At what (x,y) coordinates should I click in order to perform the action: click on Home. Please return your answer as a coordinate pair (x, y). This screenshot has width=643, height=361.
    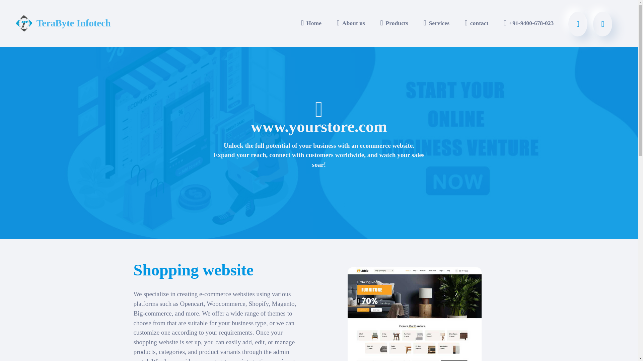
    Looking at the image, I should click on (311, 23).